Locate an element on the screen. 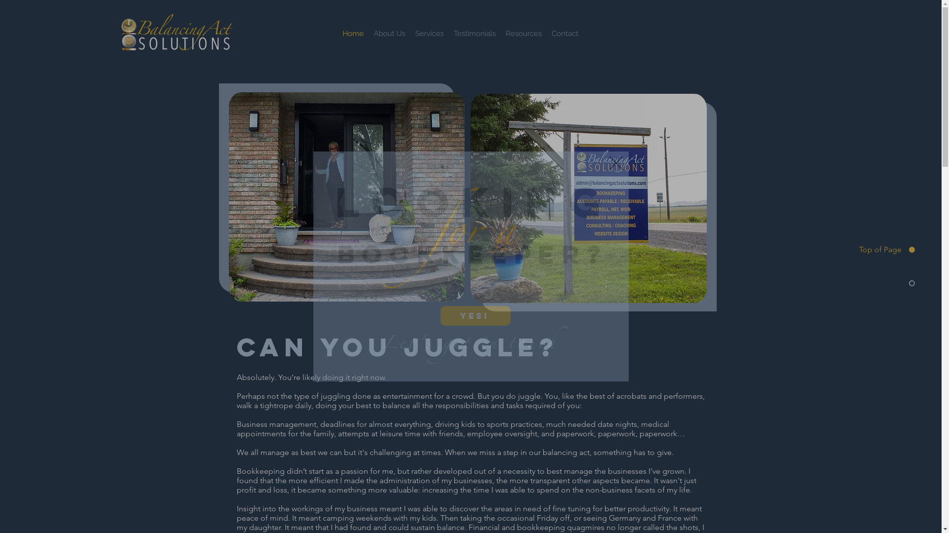 The width and height of the screenshot is (949, 533). Top of Page is located at coordinates (879, 250).